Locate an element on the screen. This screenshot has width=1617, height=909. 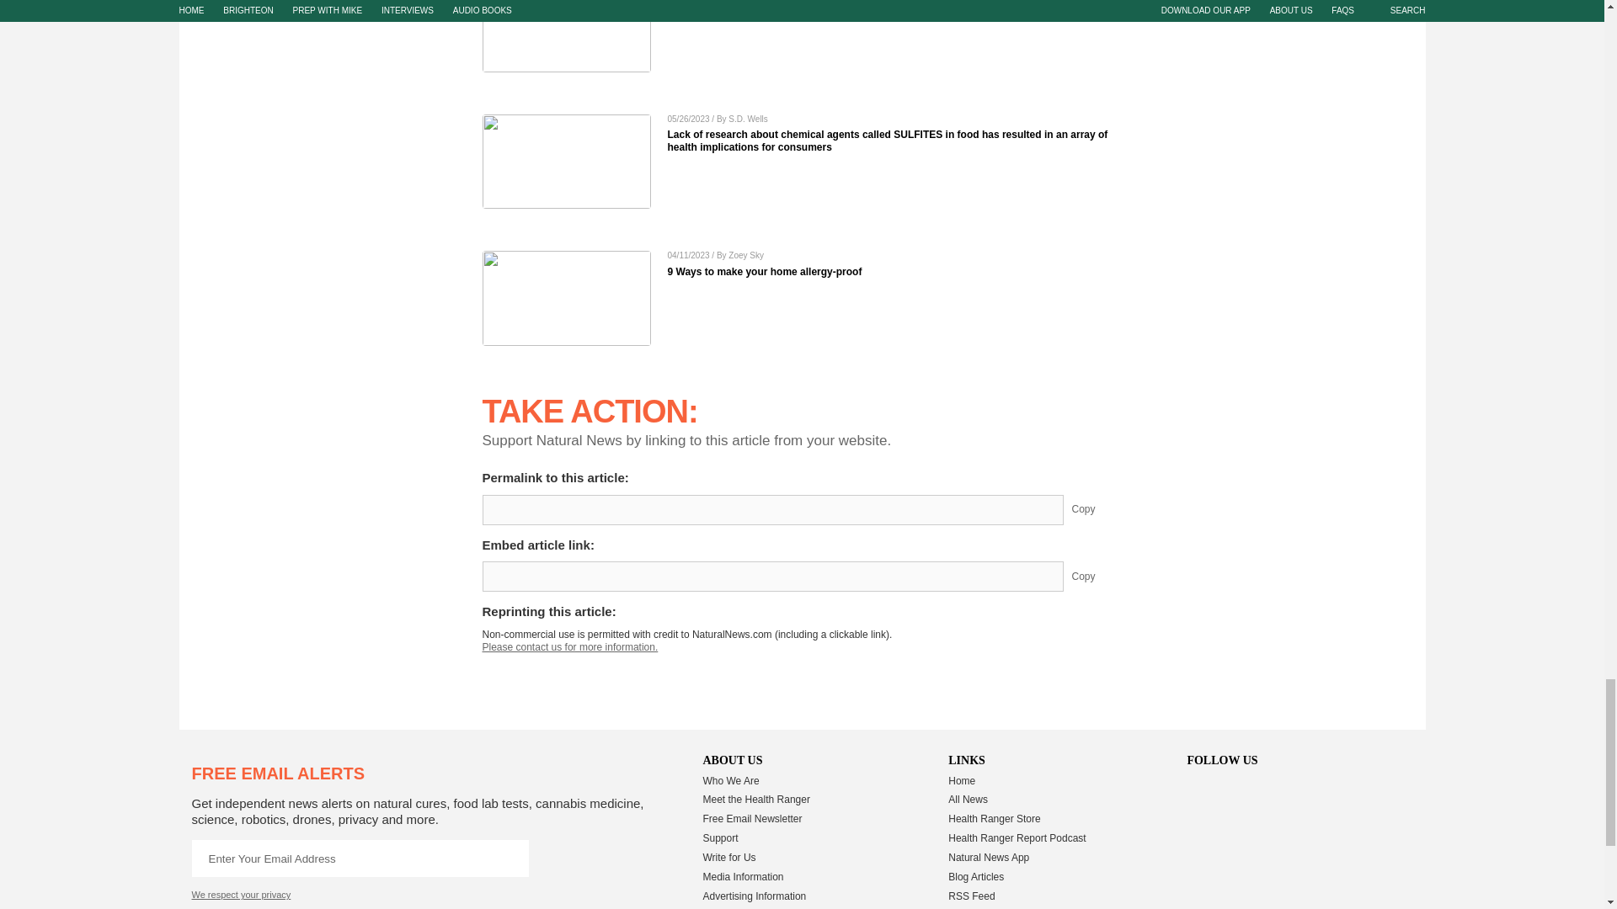
Continue is located at coordinates (510, 858).